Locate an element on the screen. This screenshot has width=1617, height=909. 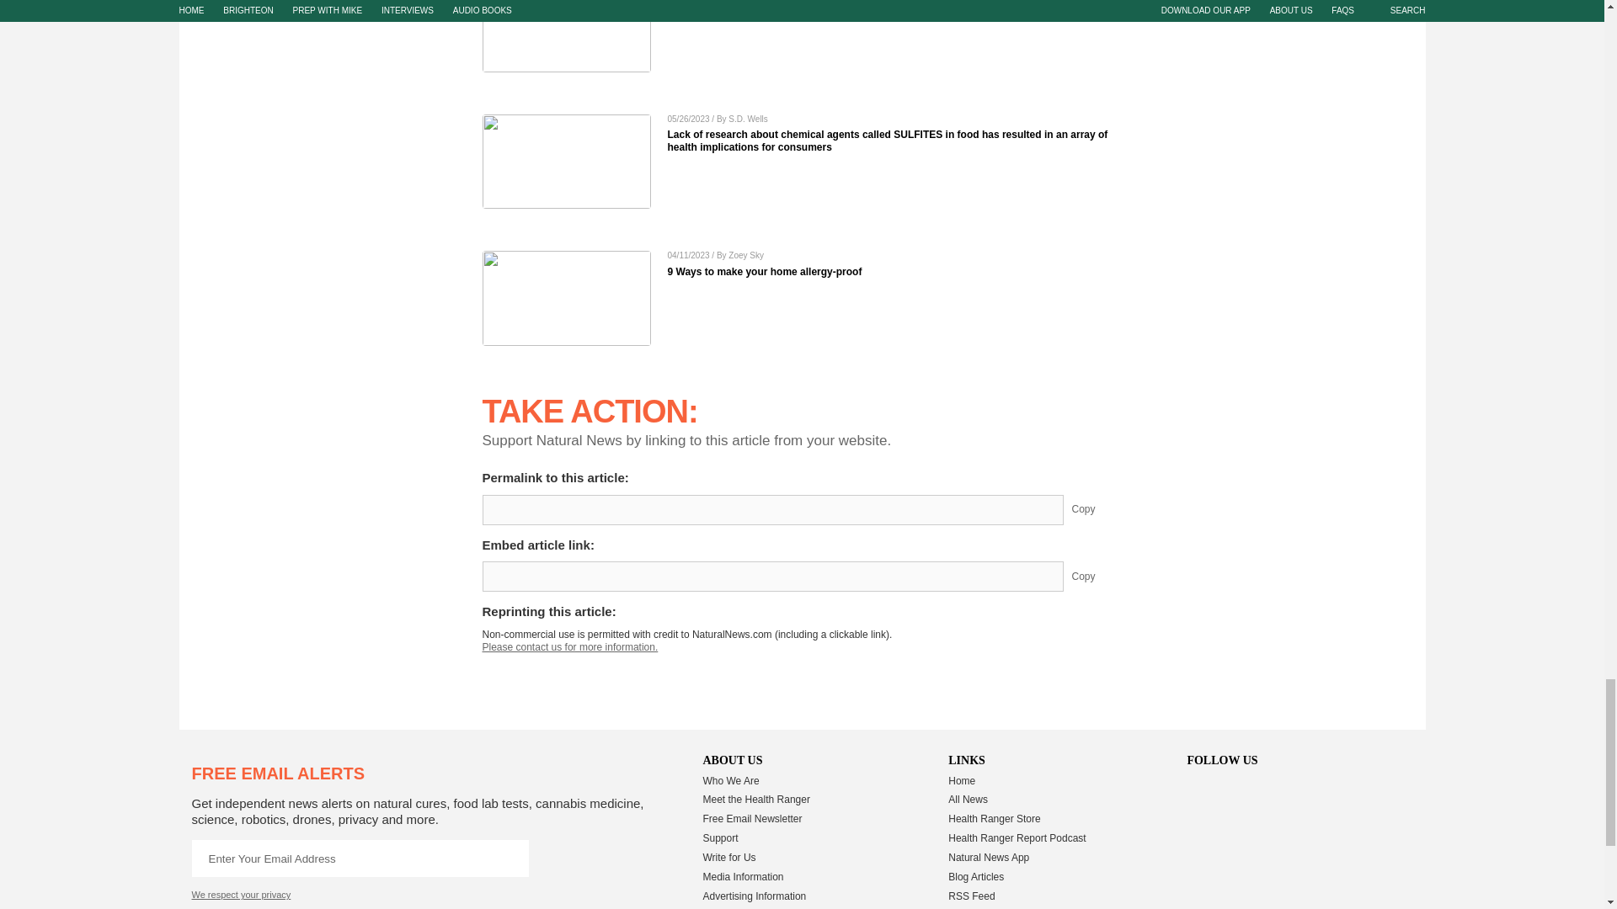
Continue is located at coordinates (510, 858).